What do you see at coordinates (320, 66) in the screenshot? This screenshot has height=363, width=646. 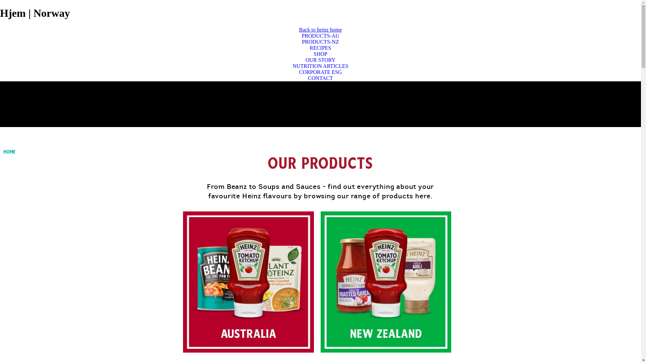 I see `NUTRITION ARTICLES` at bounding box center [320, 66].